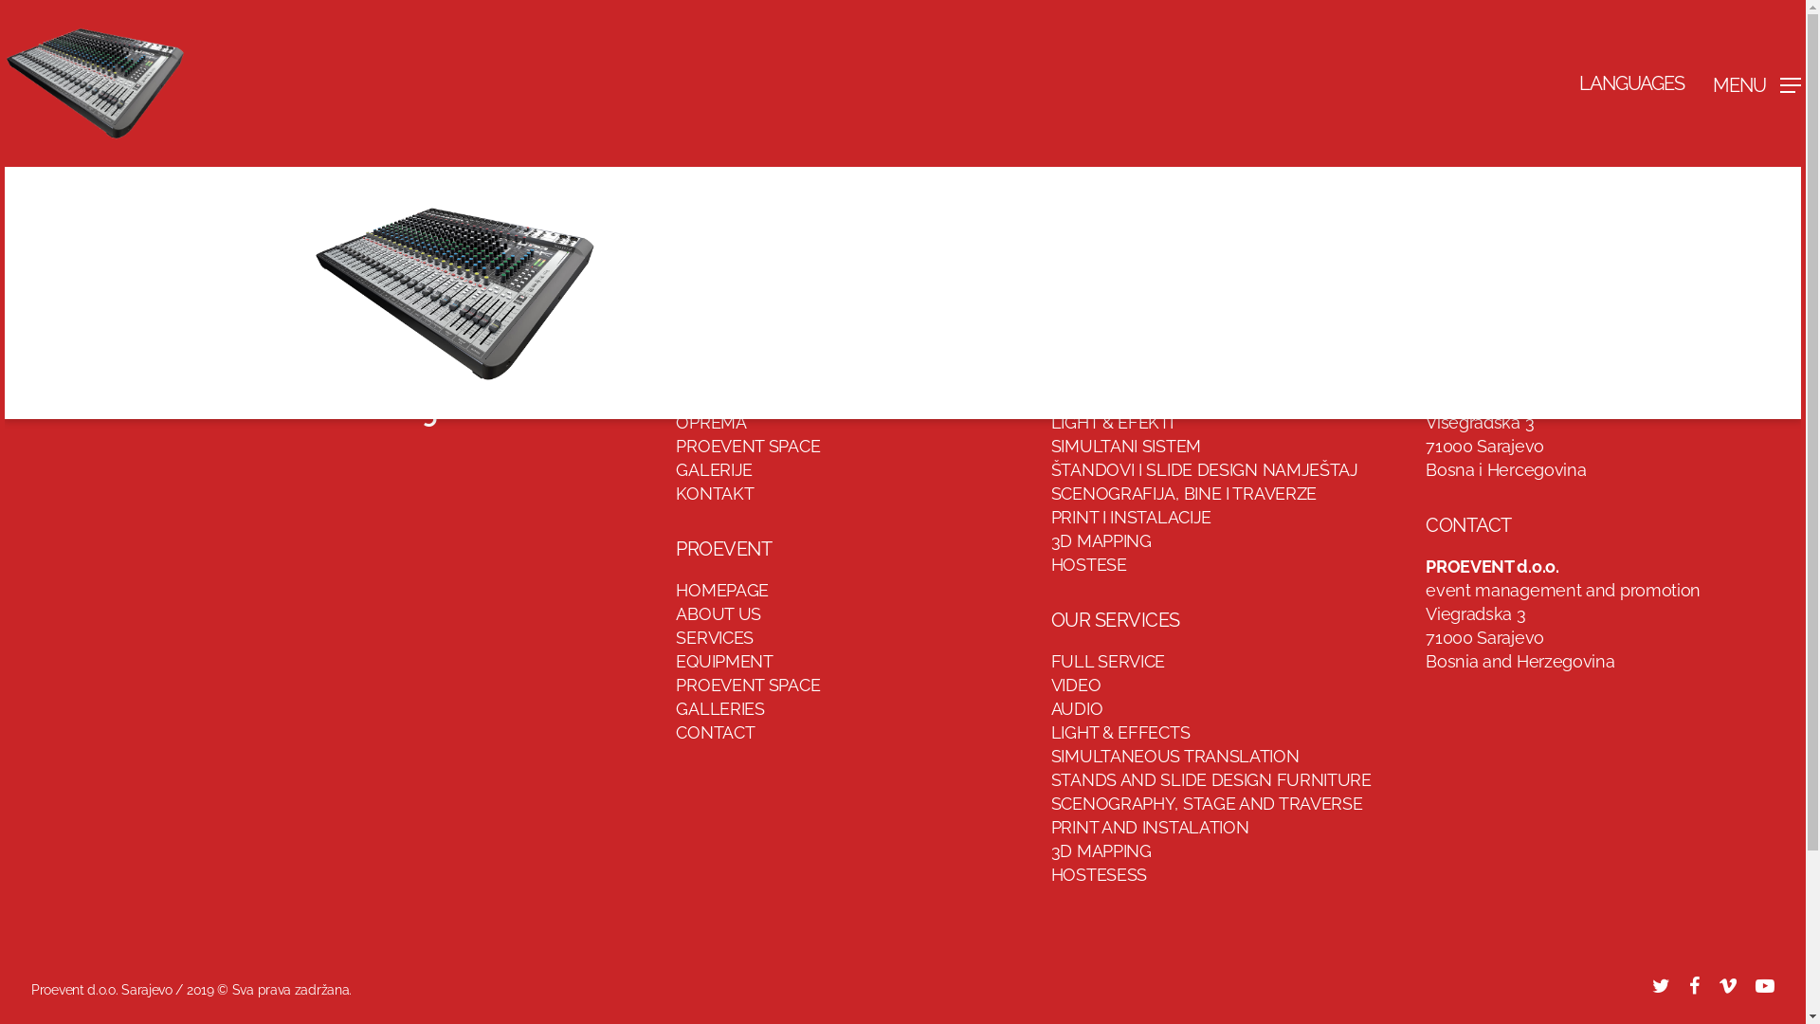  What do you see at coordinates (748, 446) in the screenshot?
I see `PROEVENT SPACE` at bounding box center [748, 446].